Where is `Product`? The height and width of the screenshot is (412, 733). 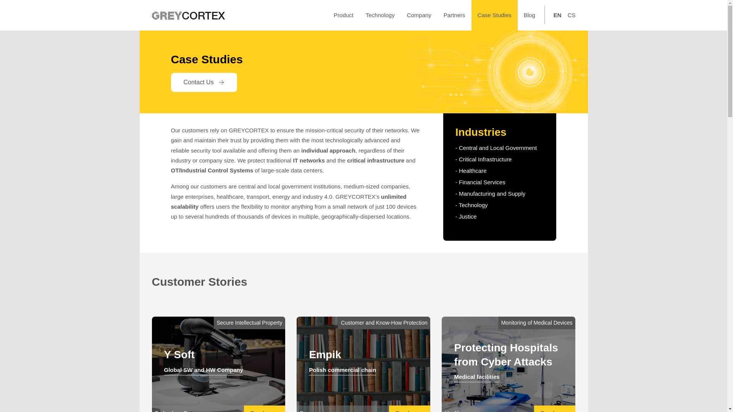
Product is located at coordinates (344, 15).